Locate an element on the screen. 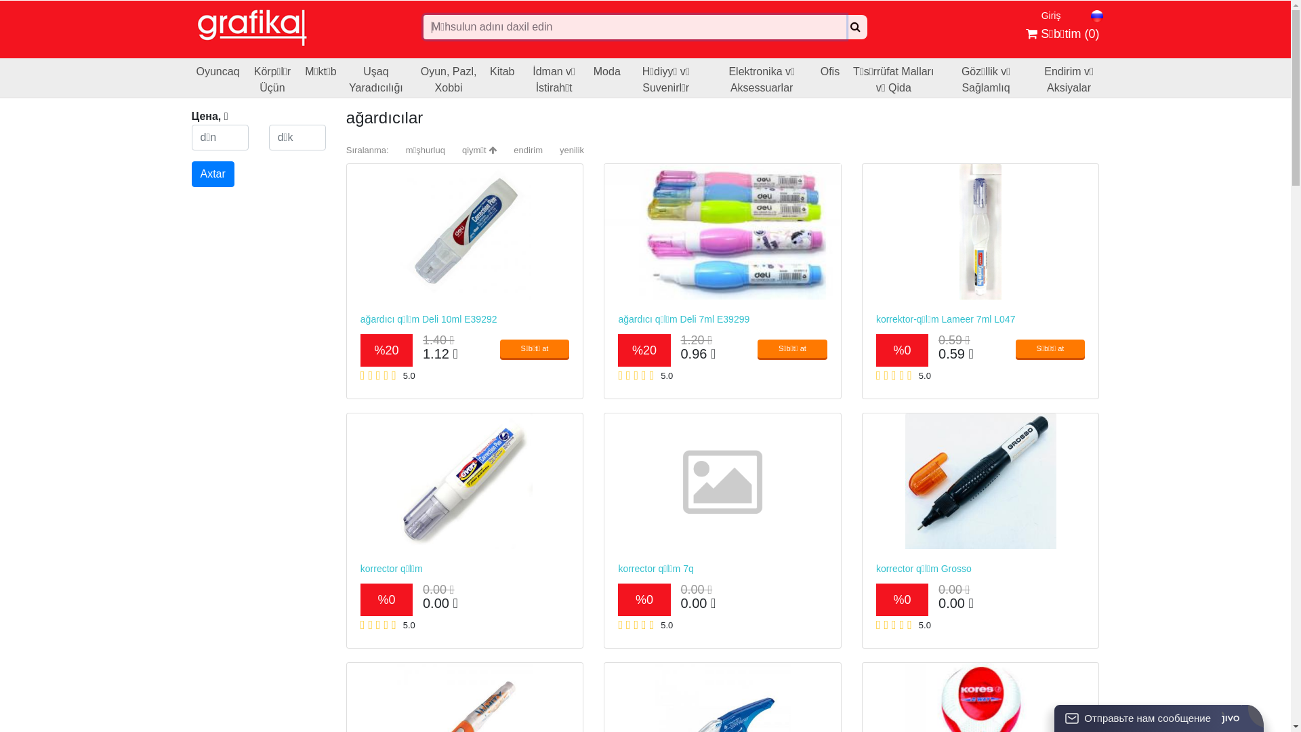  Ofis is located at coordinates (830, 78).